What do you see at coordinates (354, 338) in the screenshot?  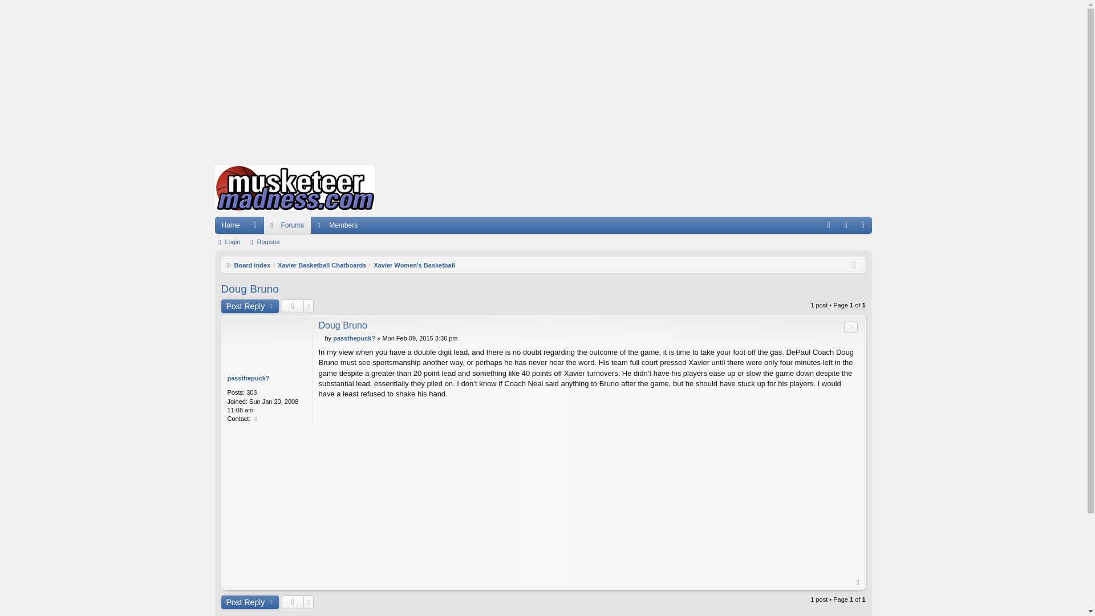 I see `passthepuck?` at bounding box center [354, 338].